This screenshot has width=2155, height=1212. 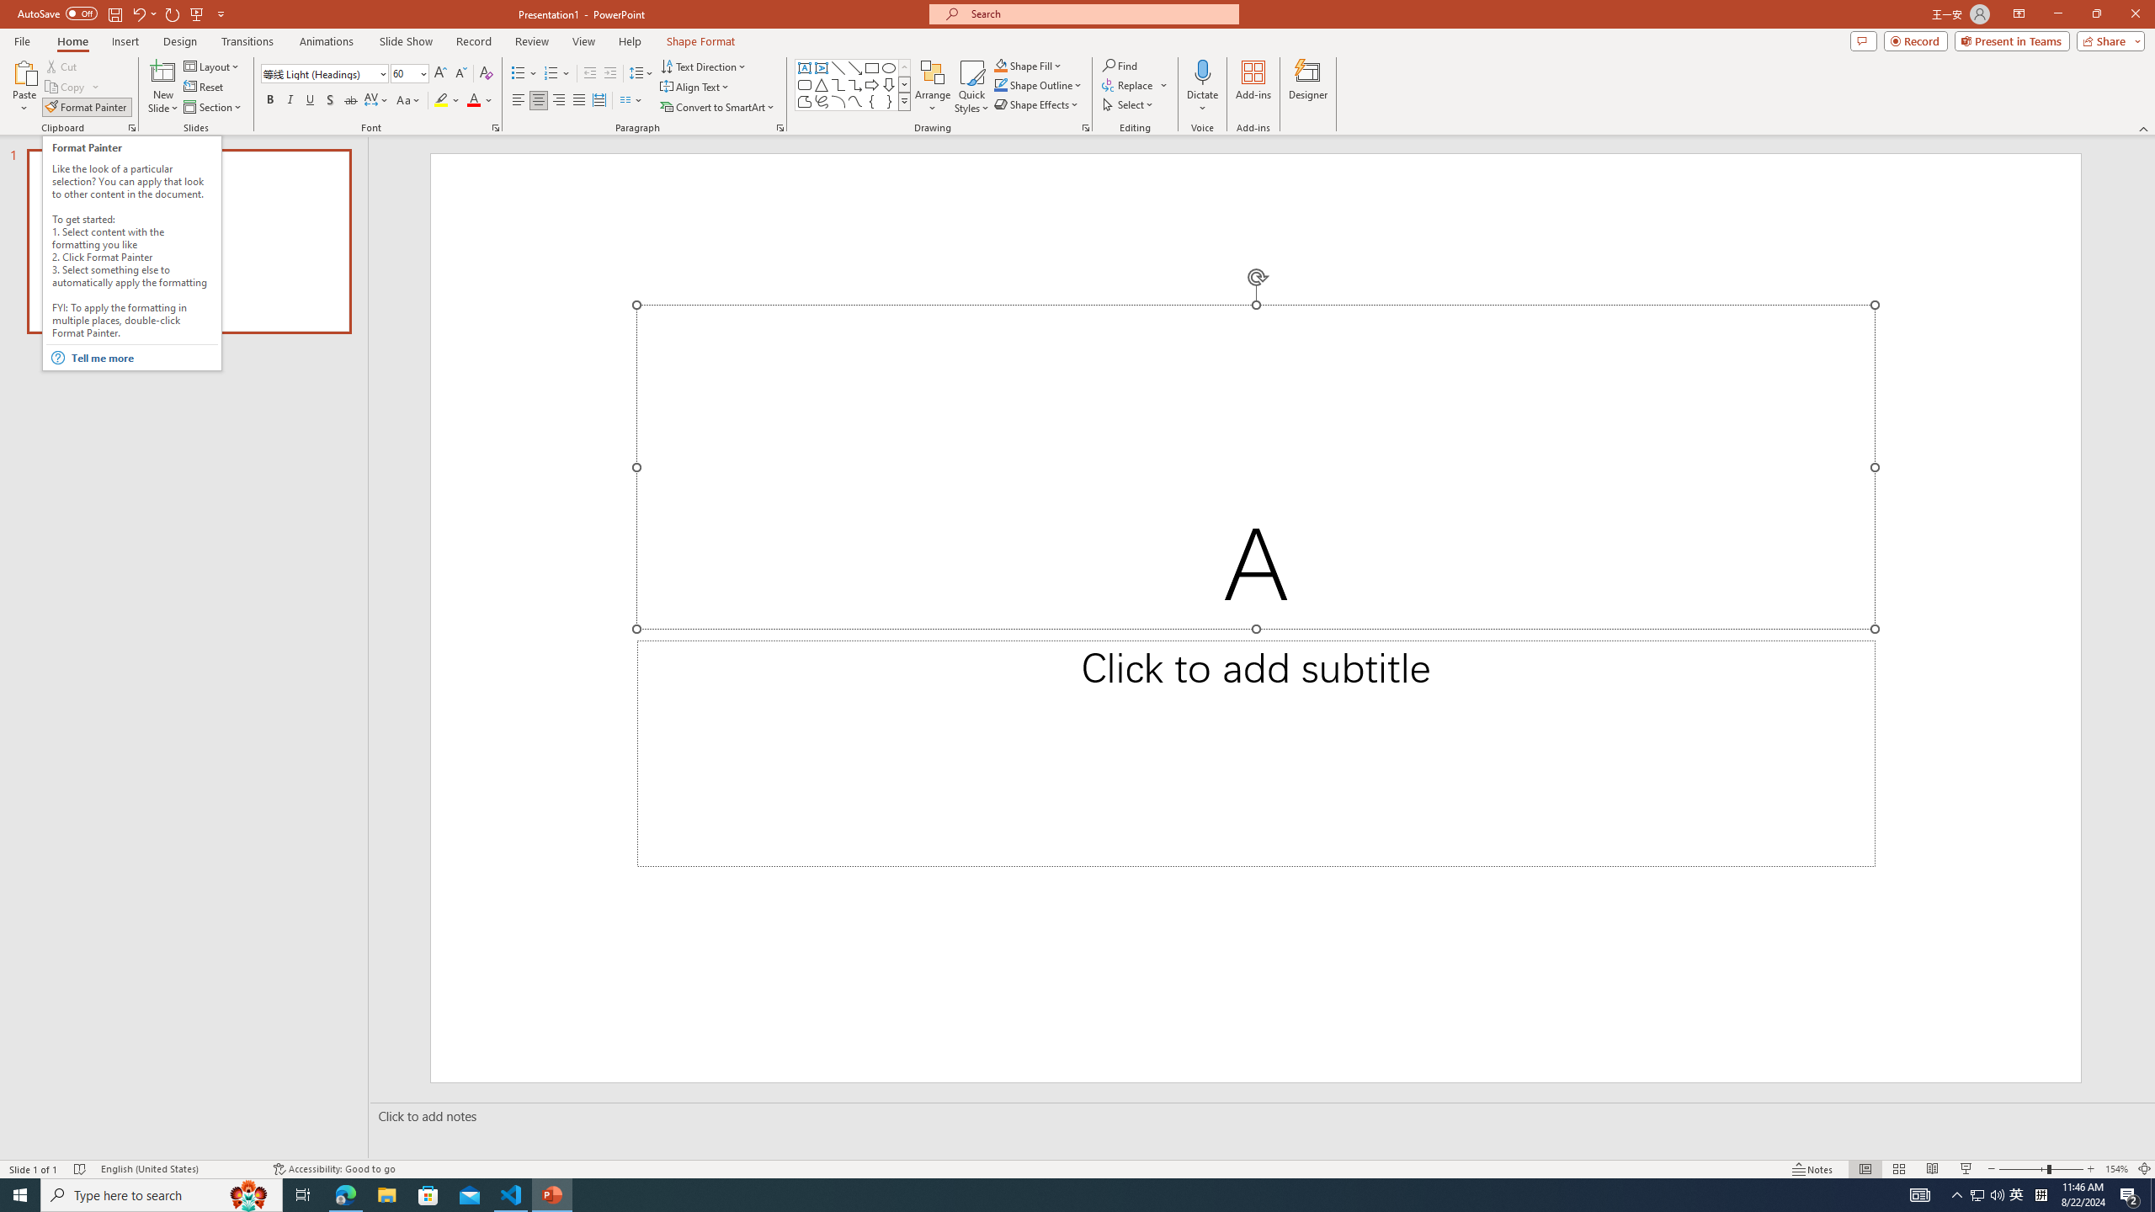 What do you see at coordinates (123, 14) in the screenshot?
I see `Quick Access Toolbar` at bounding box center [123, 14].